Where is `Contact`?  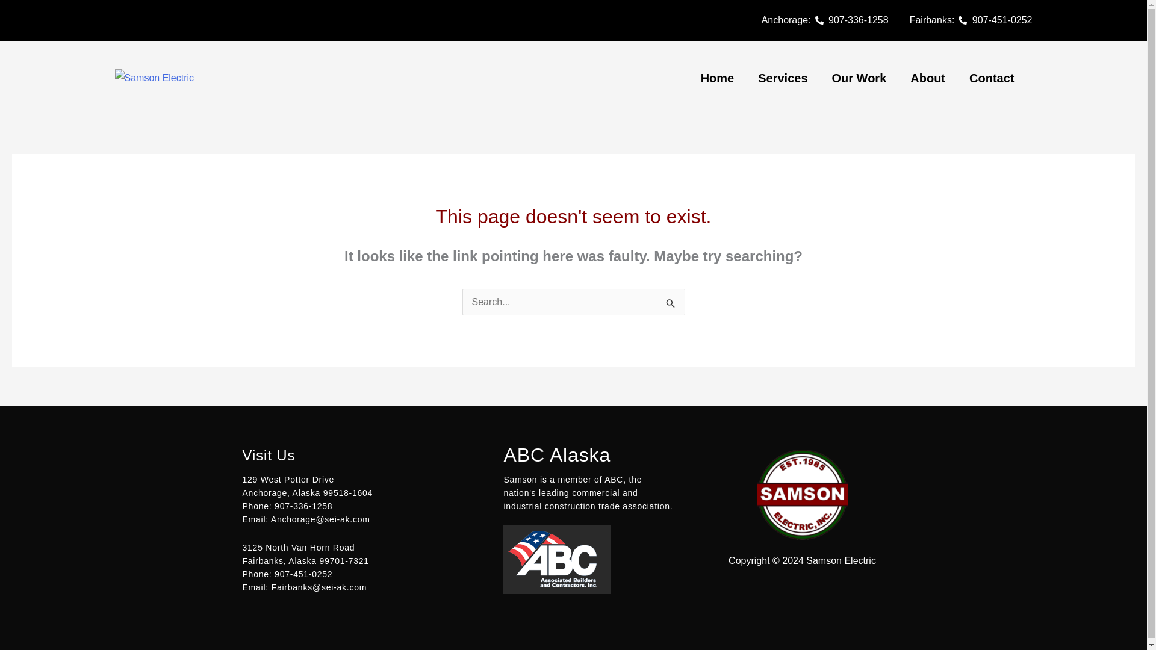 Contact is located at coordinates (991, 78).